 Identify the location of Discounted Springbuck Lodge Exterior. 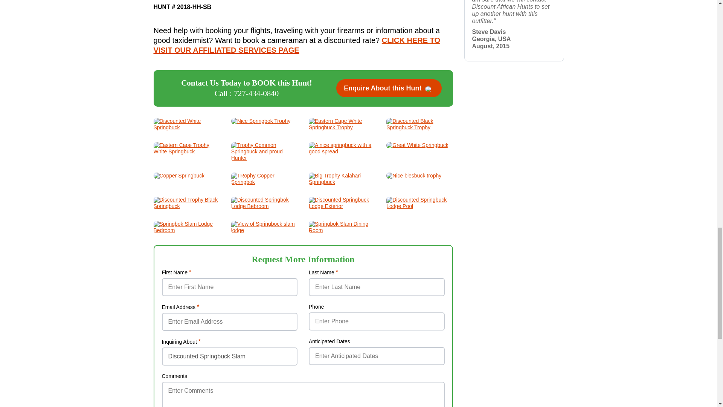
(342, 206).